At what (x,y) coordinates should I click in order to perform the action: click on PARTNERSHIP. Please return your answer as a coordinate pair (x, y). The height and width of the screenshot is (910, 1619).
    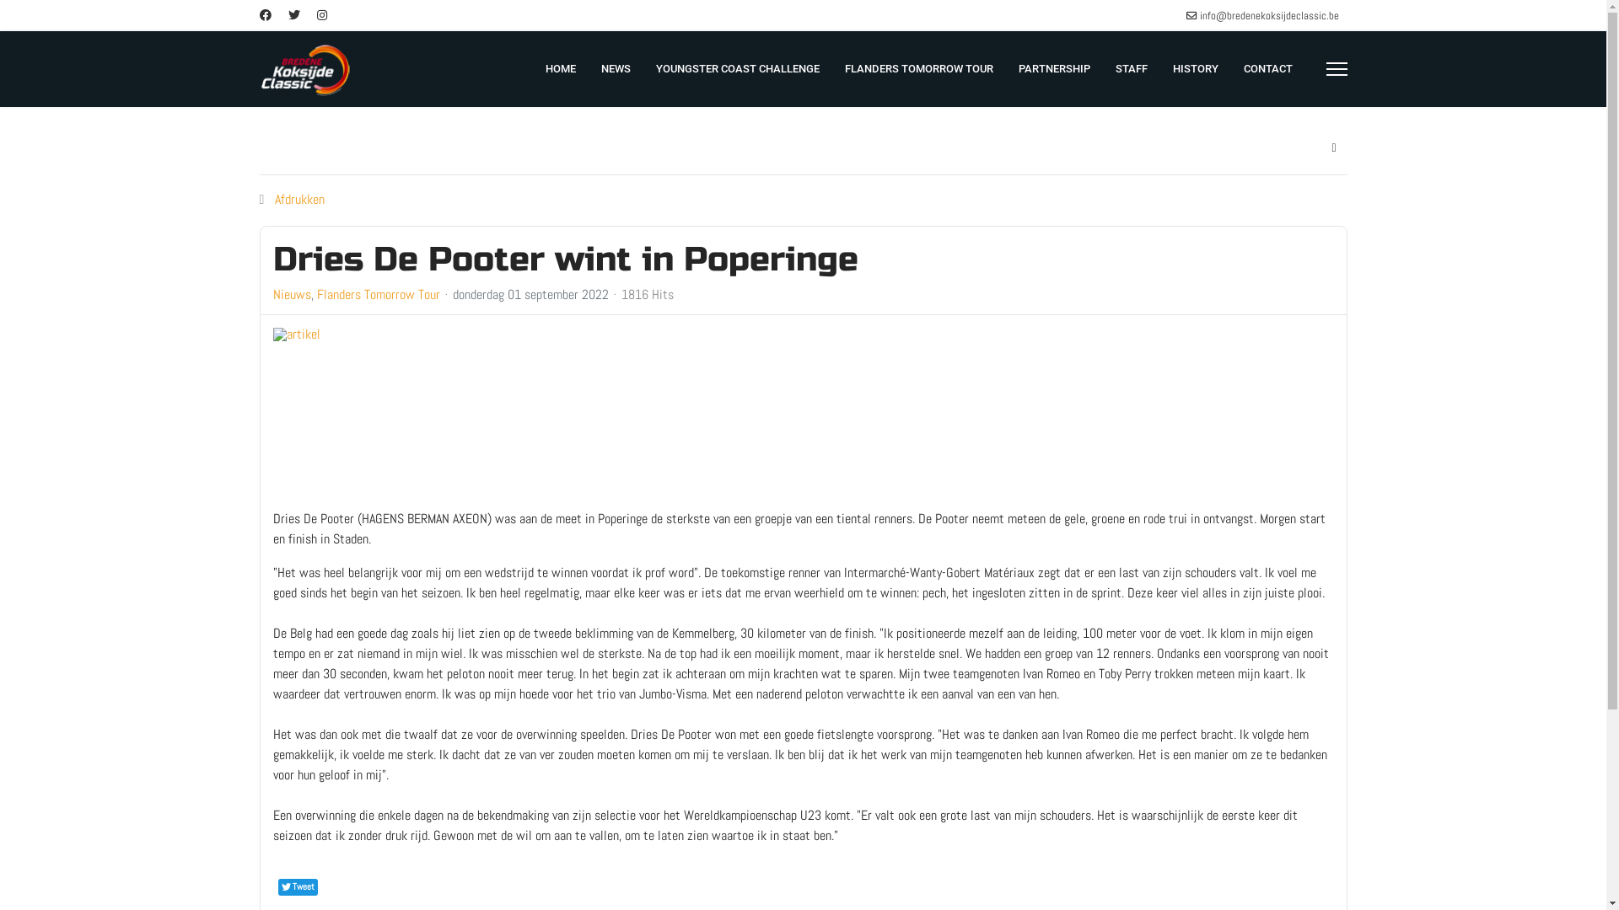
    Looking at the image, I should click on (1054, 69).